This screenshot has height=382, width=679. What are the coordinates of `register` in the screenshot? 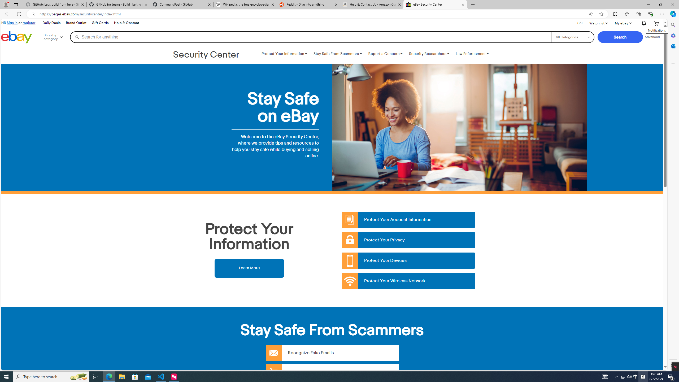 It's located at (29, 23).